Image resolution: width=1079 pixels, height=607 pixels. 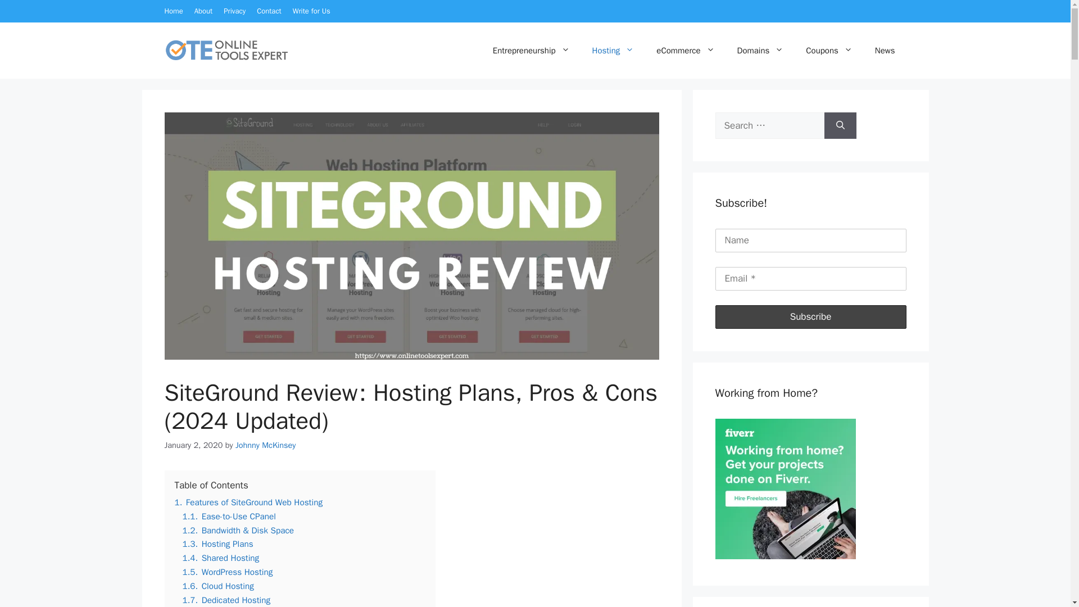 What do you see at coordinates (203, 11) in the screenshot?
I see `About` at bounding box center [203, 11].